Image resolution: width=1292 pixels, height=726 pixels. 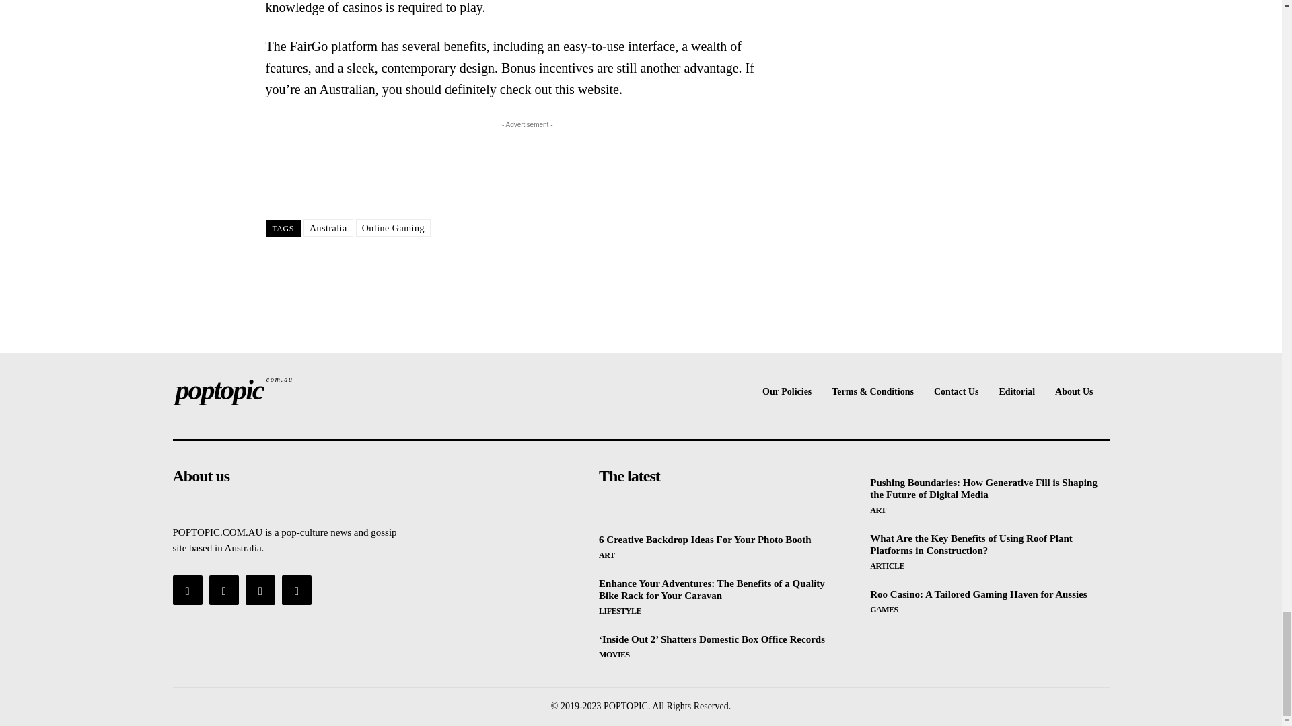 I want to click on Youtube, so click(x=705, y=539).